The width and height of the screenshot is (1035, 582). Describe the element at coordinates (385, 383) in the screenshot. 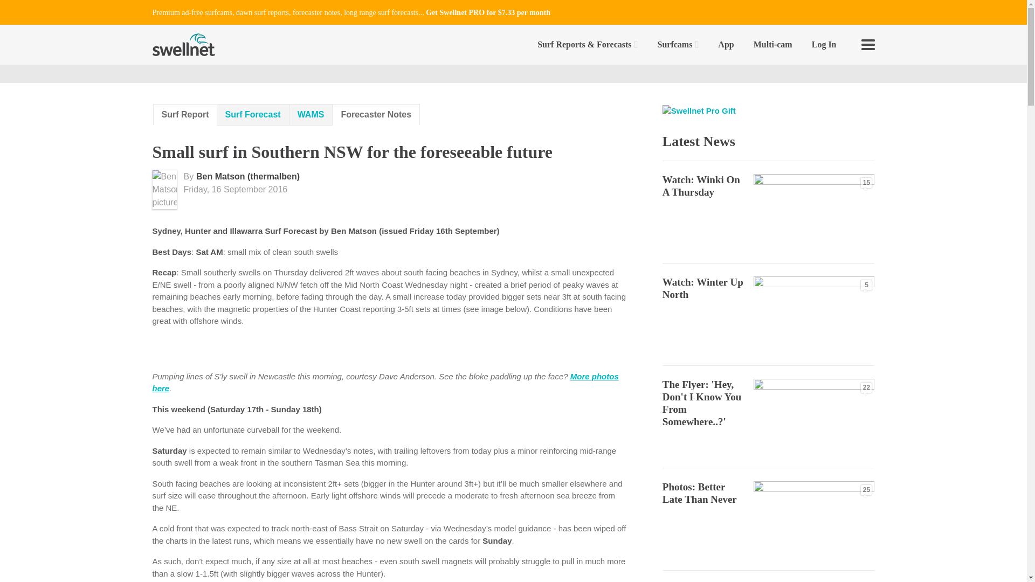

I see `More photos here` at that location.